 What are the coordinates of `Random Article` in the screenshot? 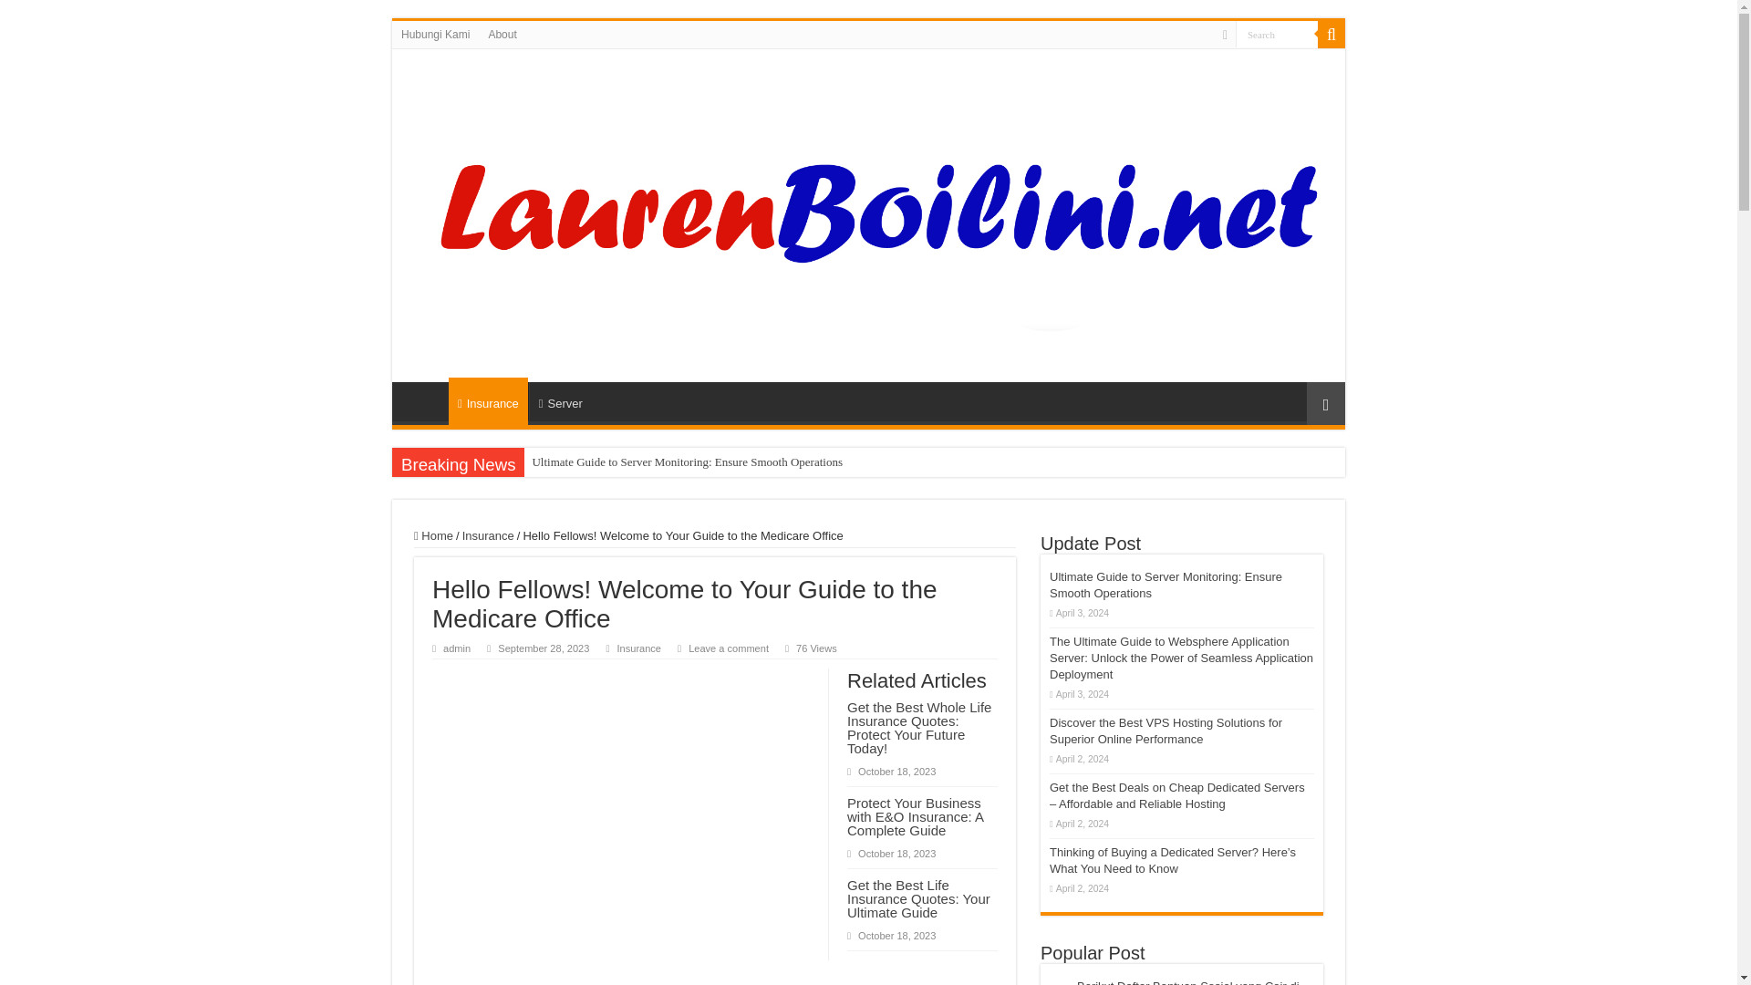 It's located at (1325, 403).